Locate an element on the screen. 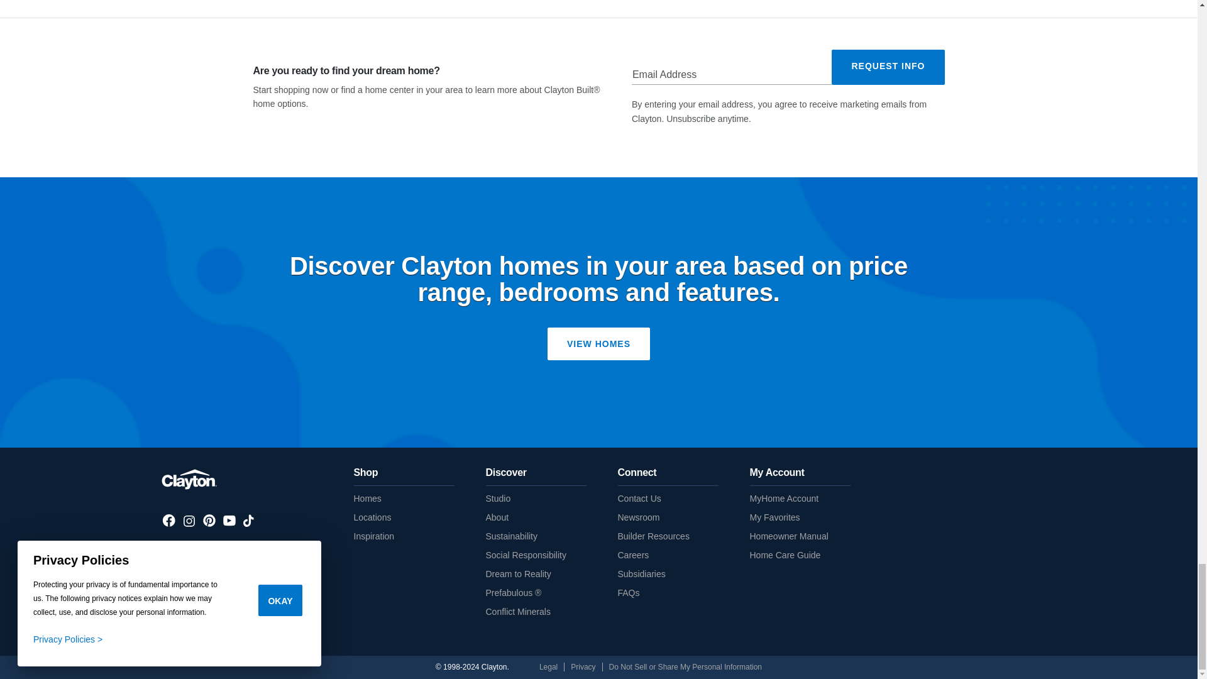 Image resolution: width=1207 pixels, height=679 pixels. Clayton Homes is located at coordinates (189, 478).